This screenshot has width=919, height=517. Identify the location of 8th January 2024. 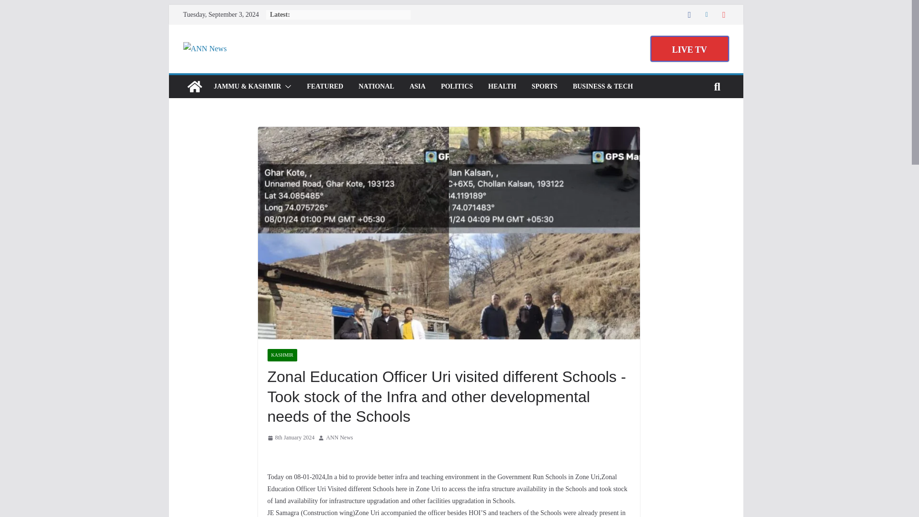
(291, 438).